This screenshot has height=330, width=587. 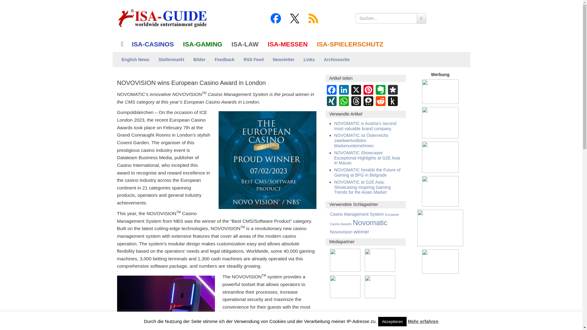 I want to click on Feedback, so click(x=224, y=59).